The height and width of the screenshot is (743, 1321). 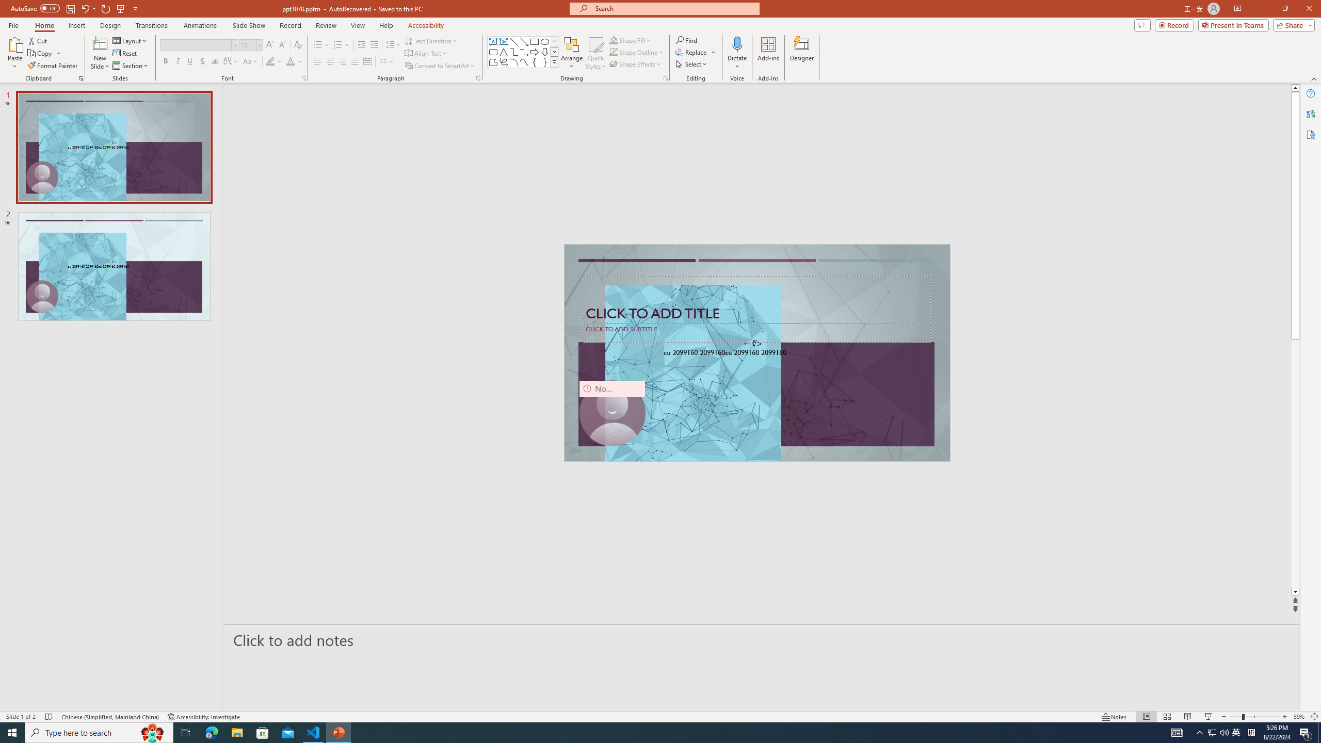 I want to click on Italic, so click(x=178, y=62).